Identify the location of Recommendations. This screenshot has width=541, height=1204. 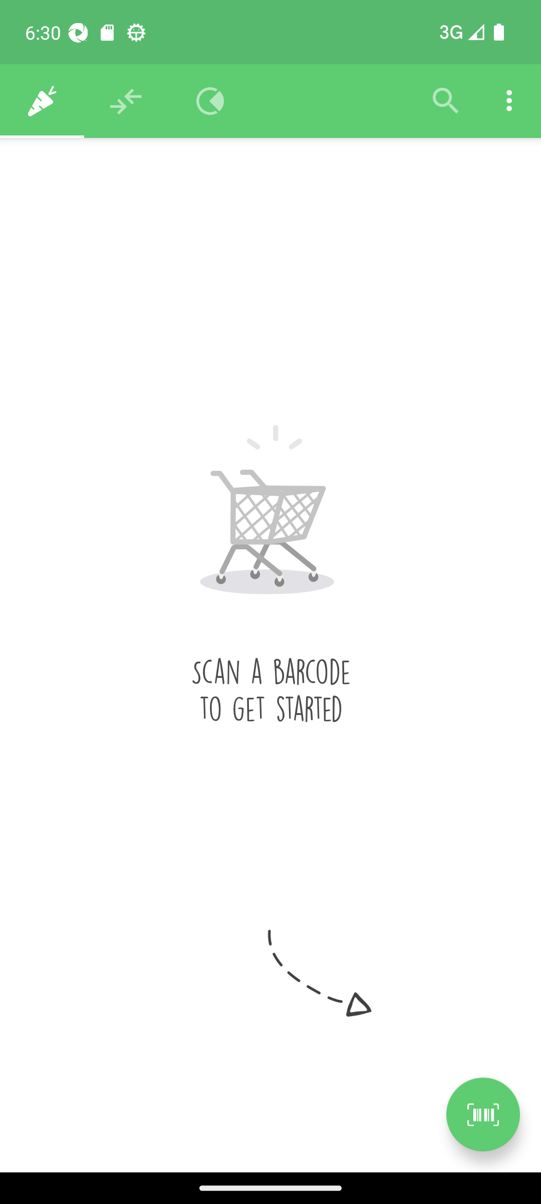
(126, 101).